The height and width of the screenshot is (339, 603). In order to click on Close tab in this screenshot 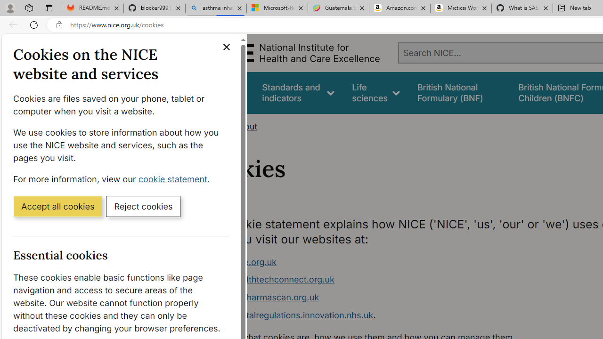, I will do `click(546, 8)`.